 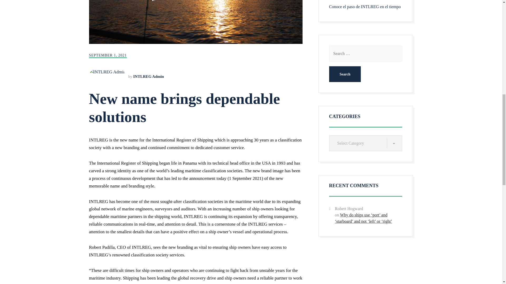 I want to click on Search, so click(x=345, y=74).